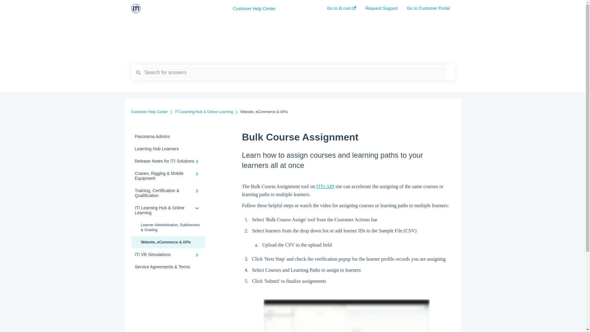  Describe the element at coordinates (342, 10) in the screenshot. I see `Go to iti.com` at that location.